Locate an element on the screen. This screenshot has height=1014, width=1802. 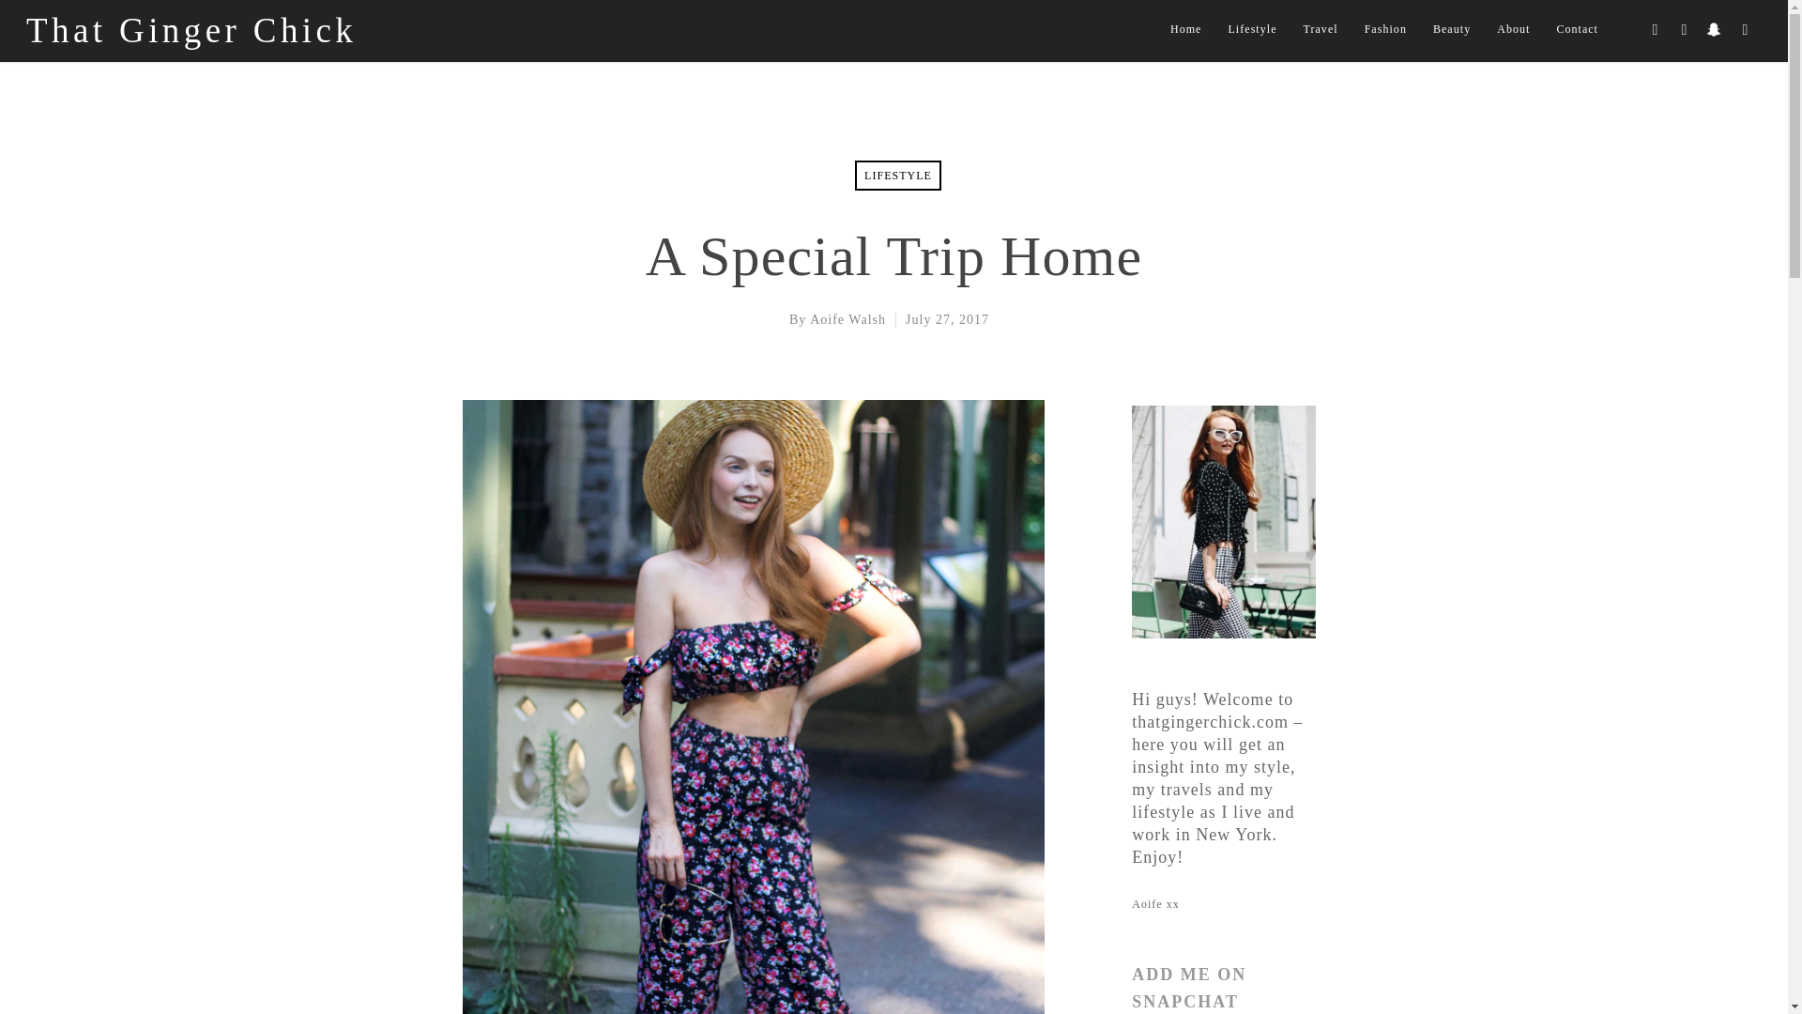
That Ginger Chick is located at coordinates (191, 30).